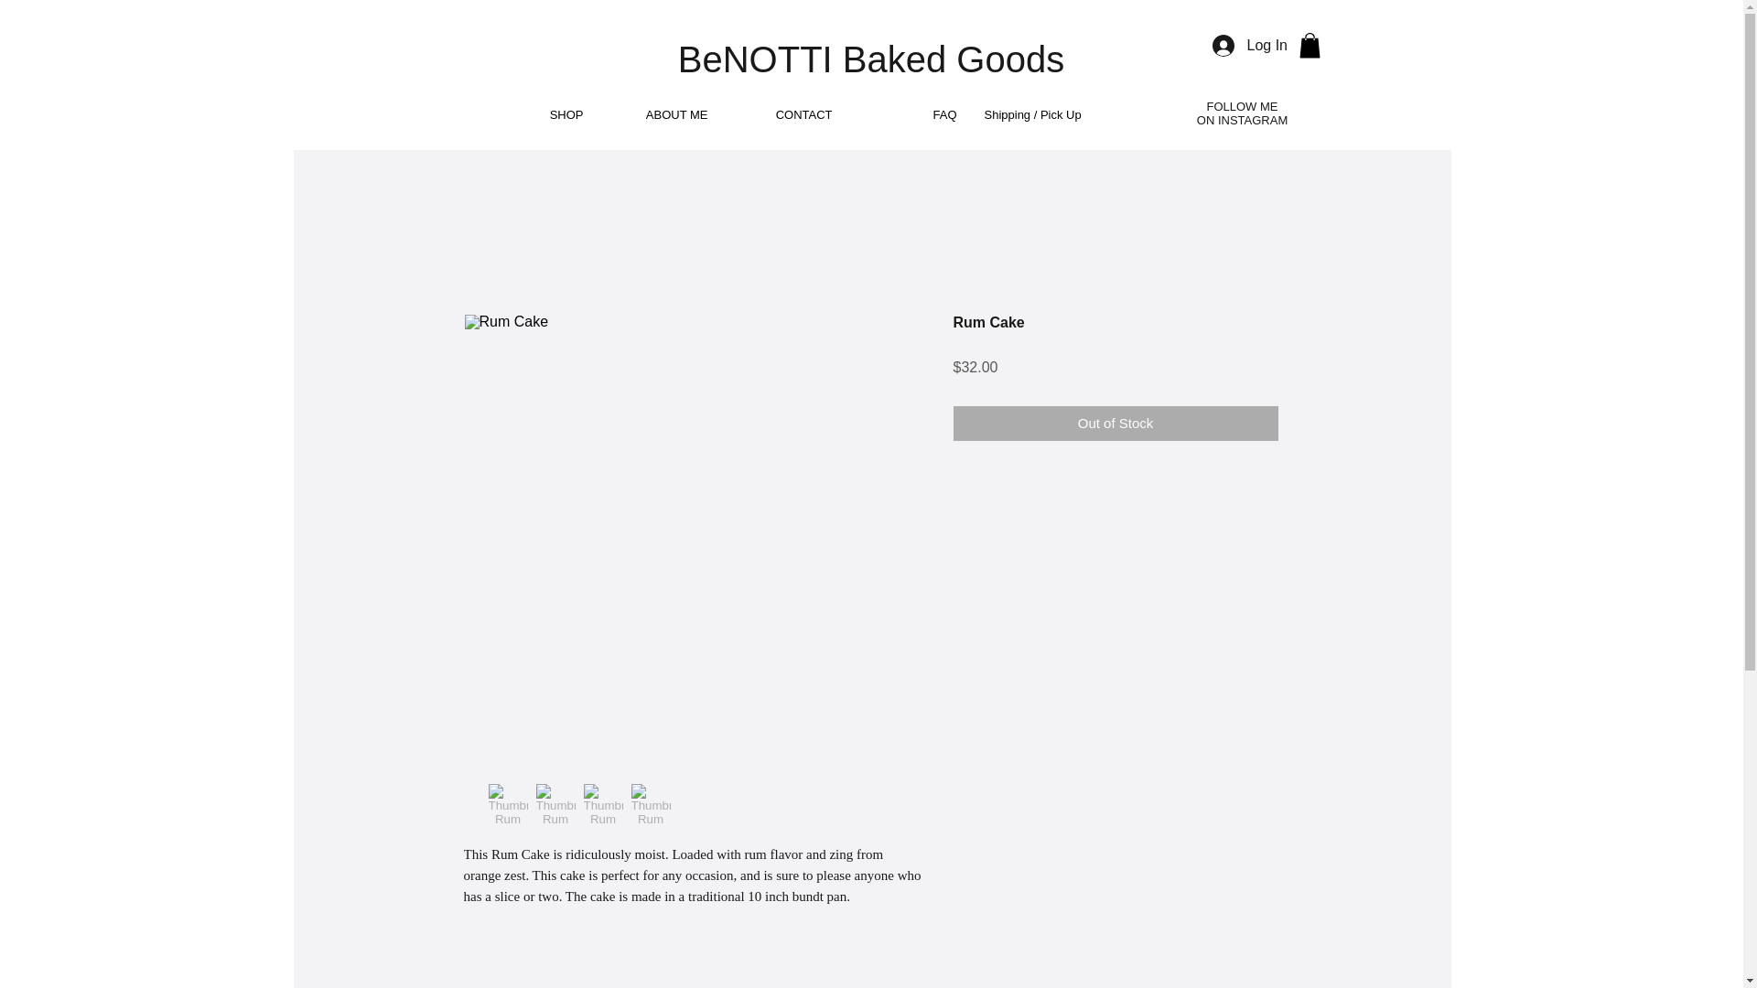 The image size is (1757, 988). What do you see at coordinates (1116, 423) in the screenshot?
I see `Out of Stock` at bounding box center [1116, 423].